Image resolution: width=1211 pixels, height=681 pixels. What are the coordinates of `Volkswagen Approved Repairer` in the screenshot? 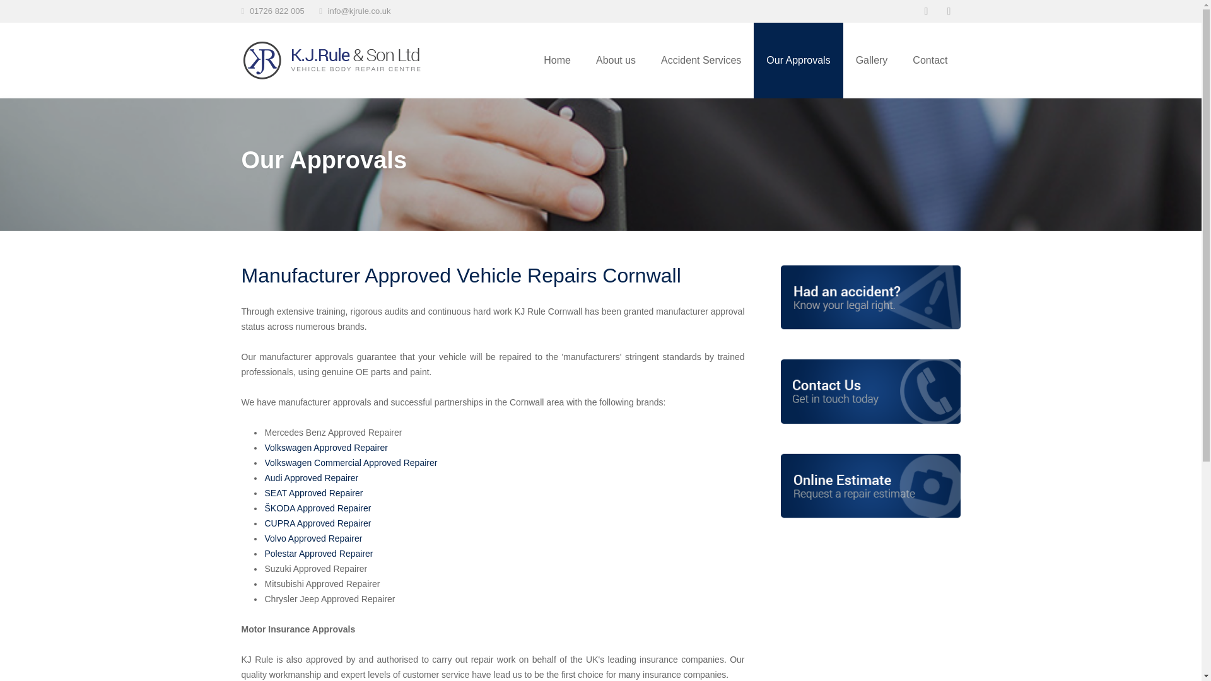 It's located at (326, 448).